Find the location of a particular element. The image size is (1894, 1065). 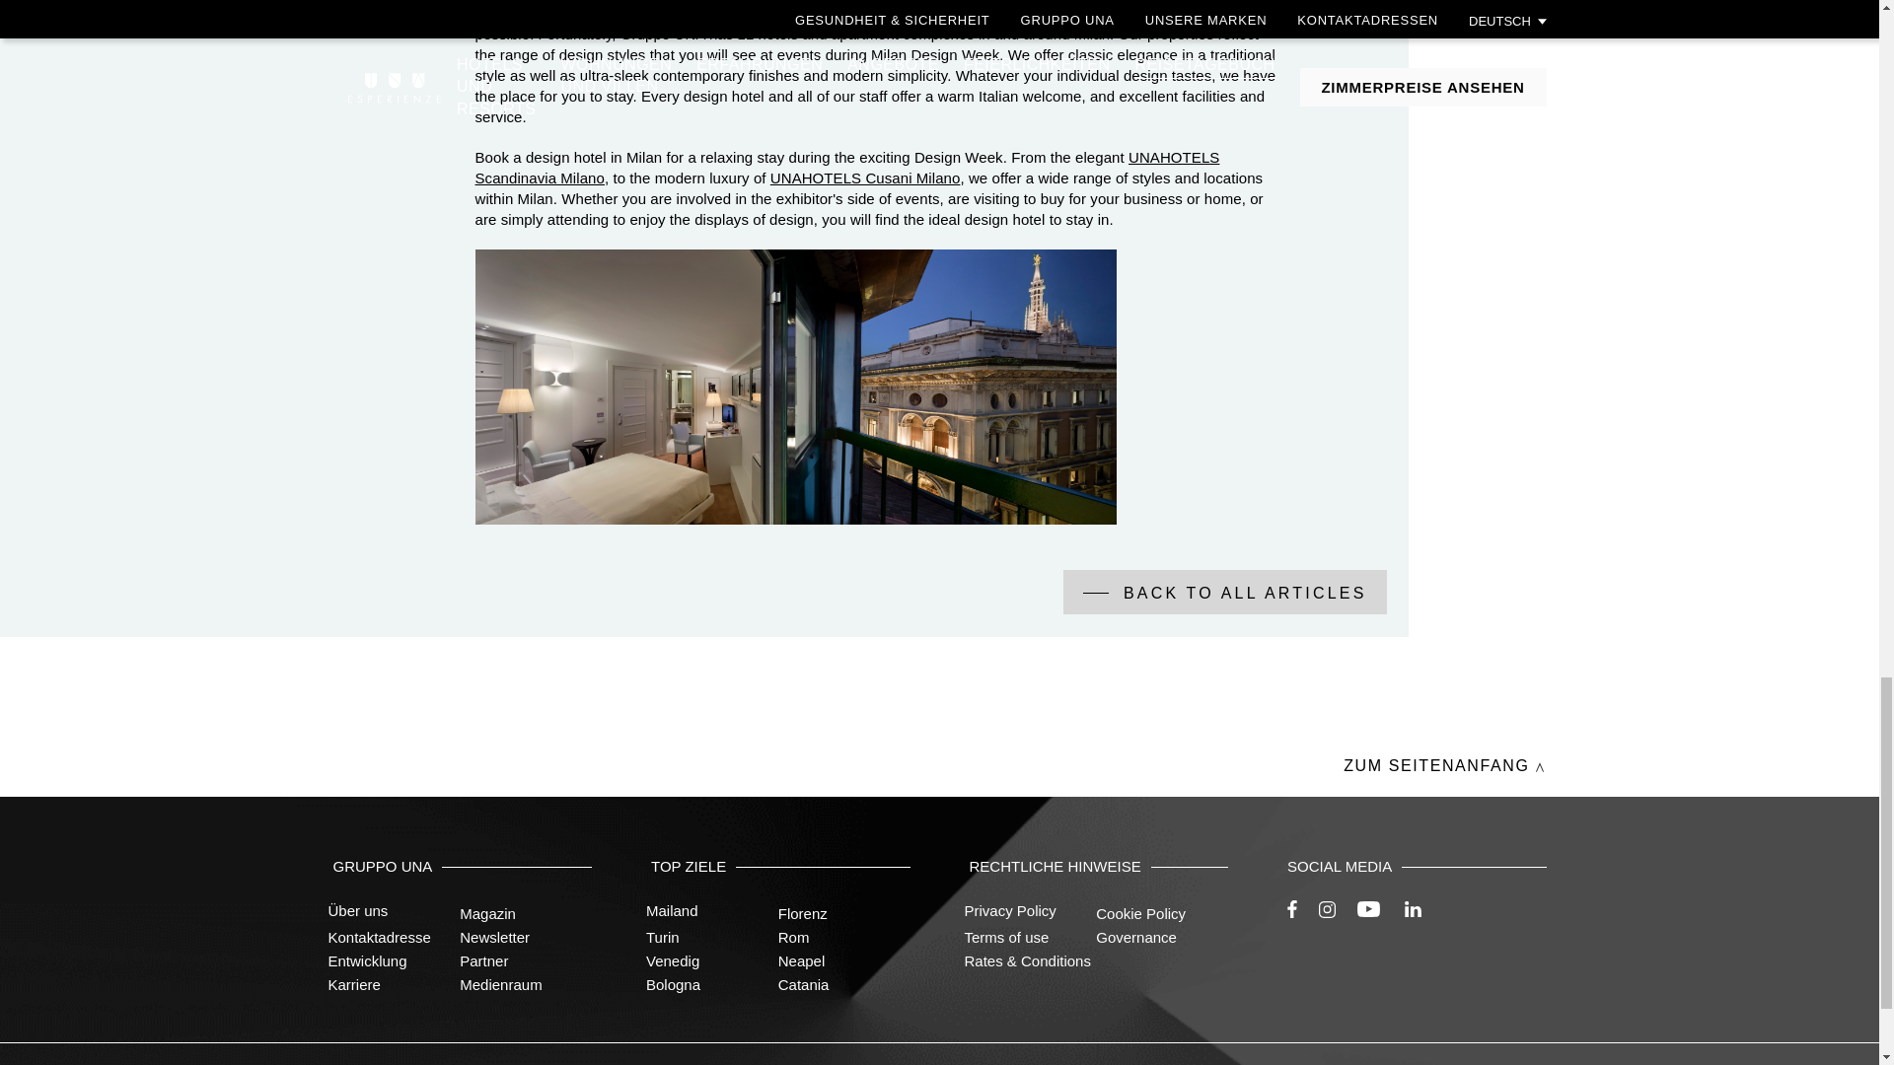

ZUM SEITENANFANG is located at coordinates (1442, 765).